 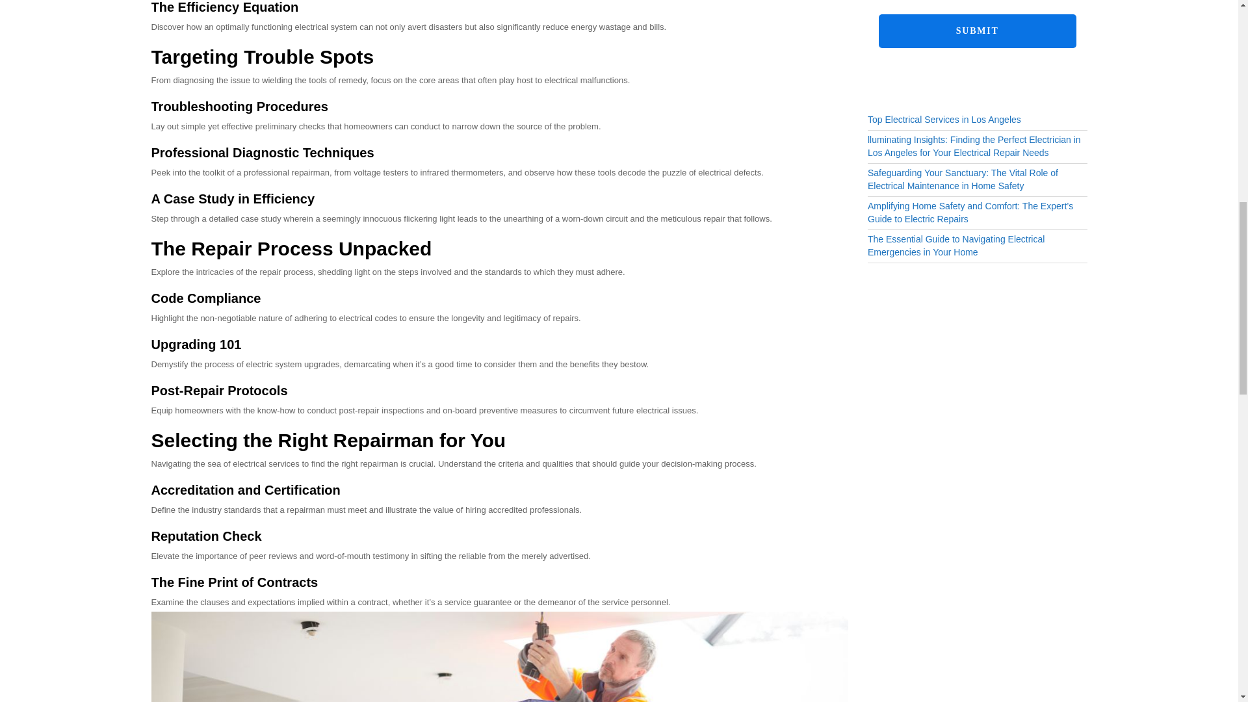 I want to click on Submit, so click(x=977, y=31).